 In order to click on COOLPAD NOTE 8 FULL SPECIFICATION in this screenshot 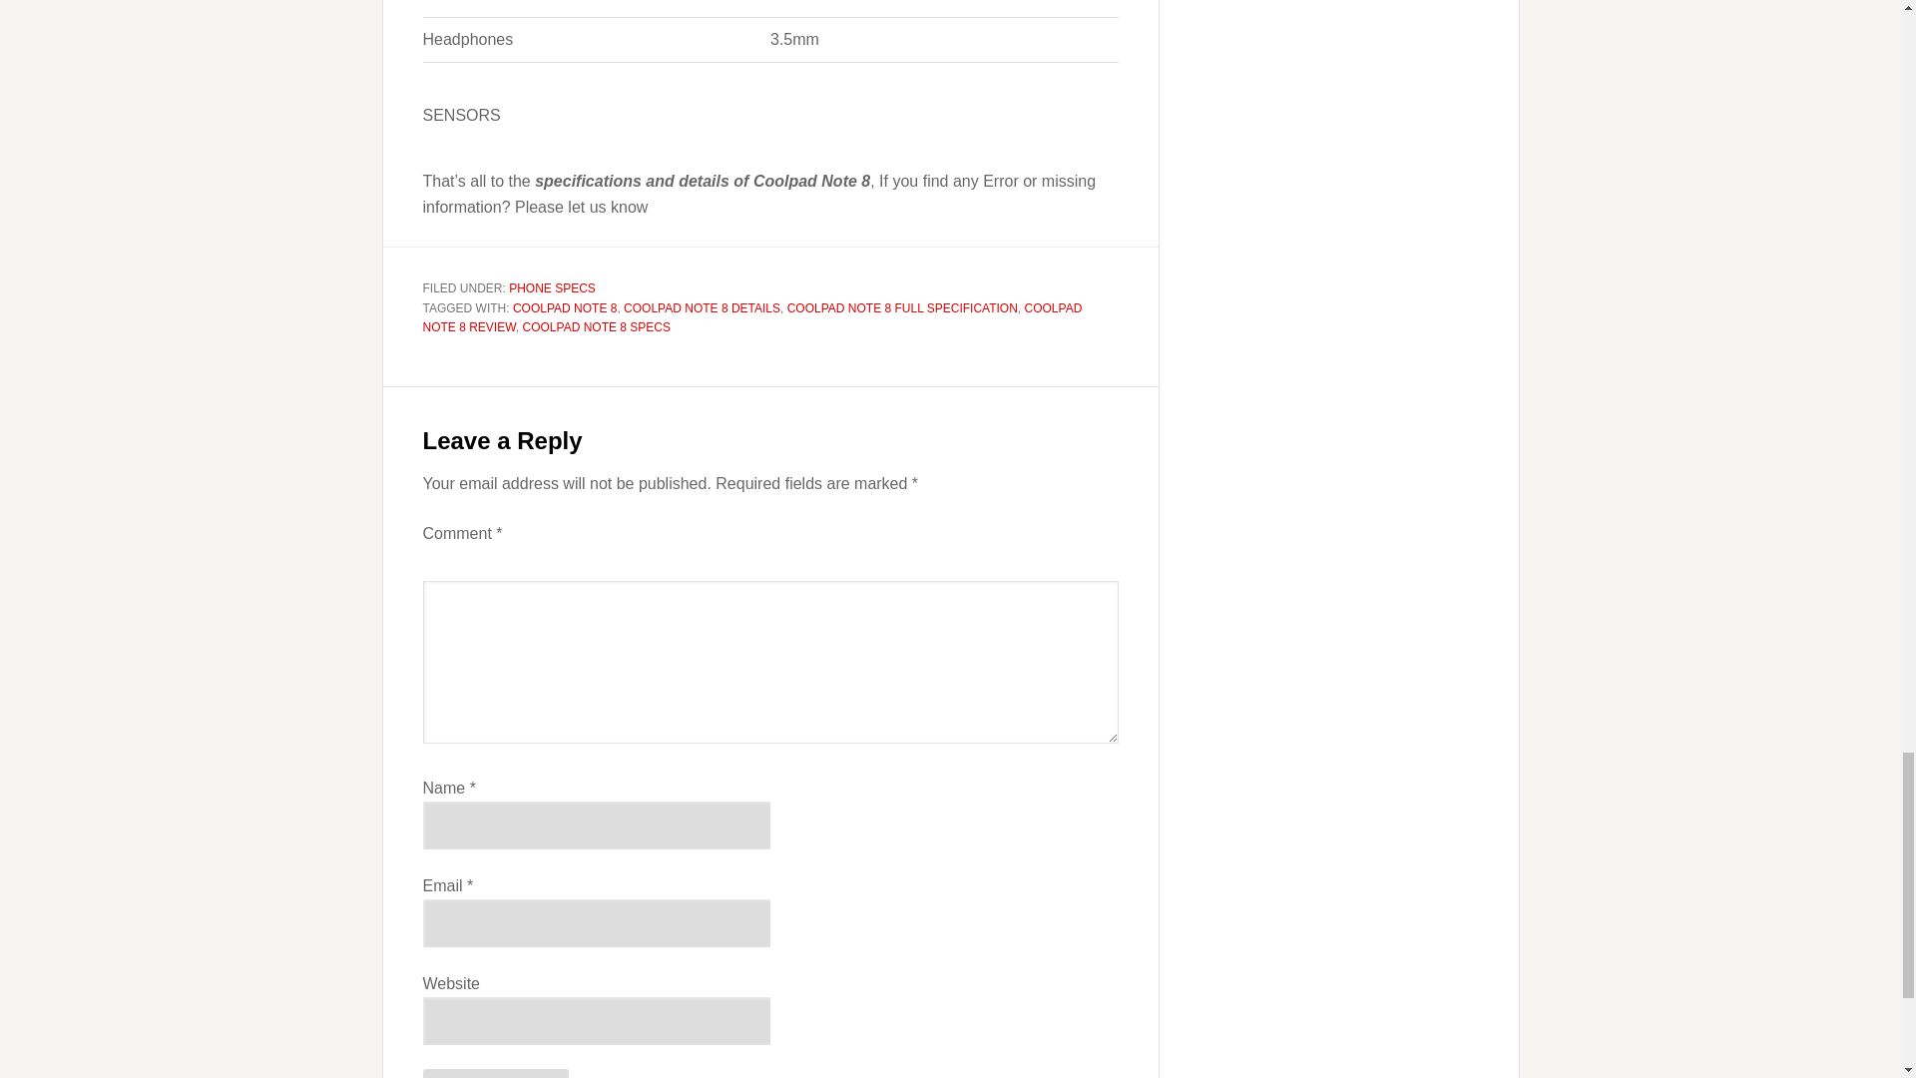, I will do `click(902, 308)`.